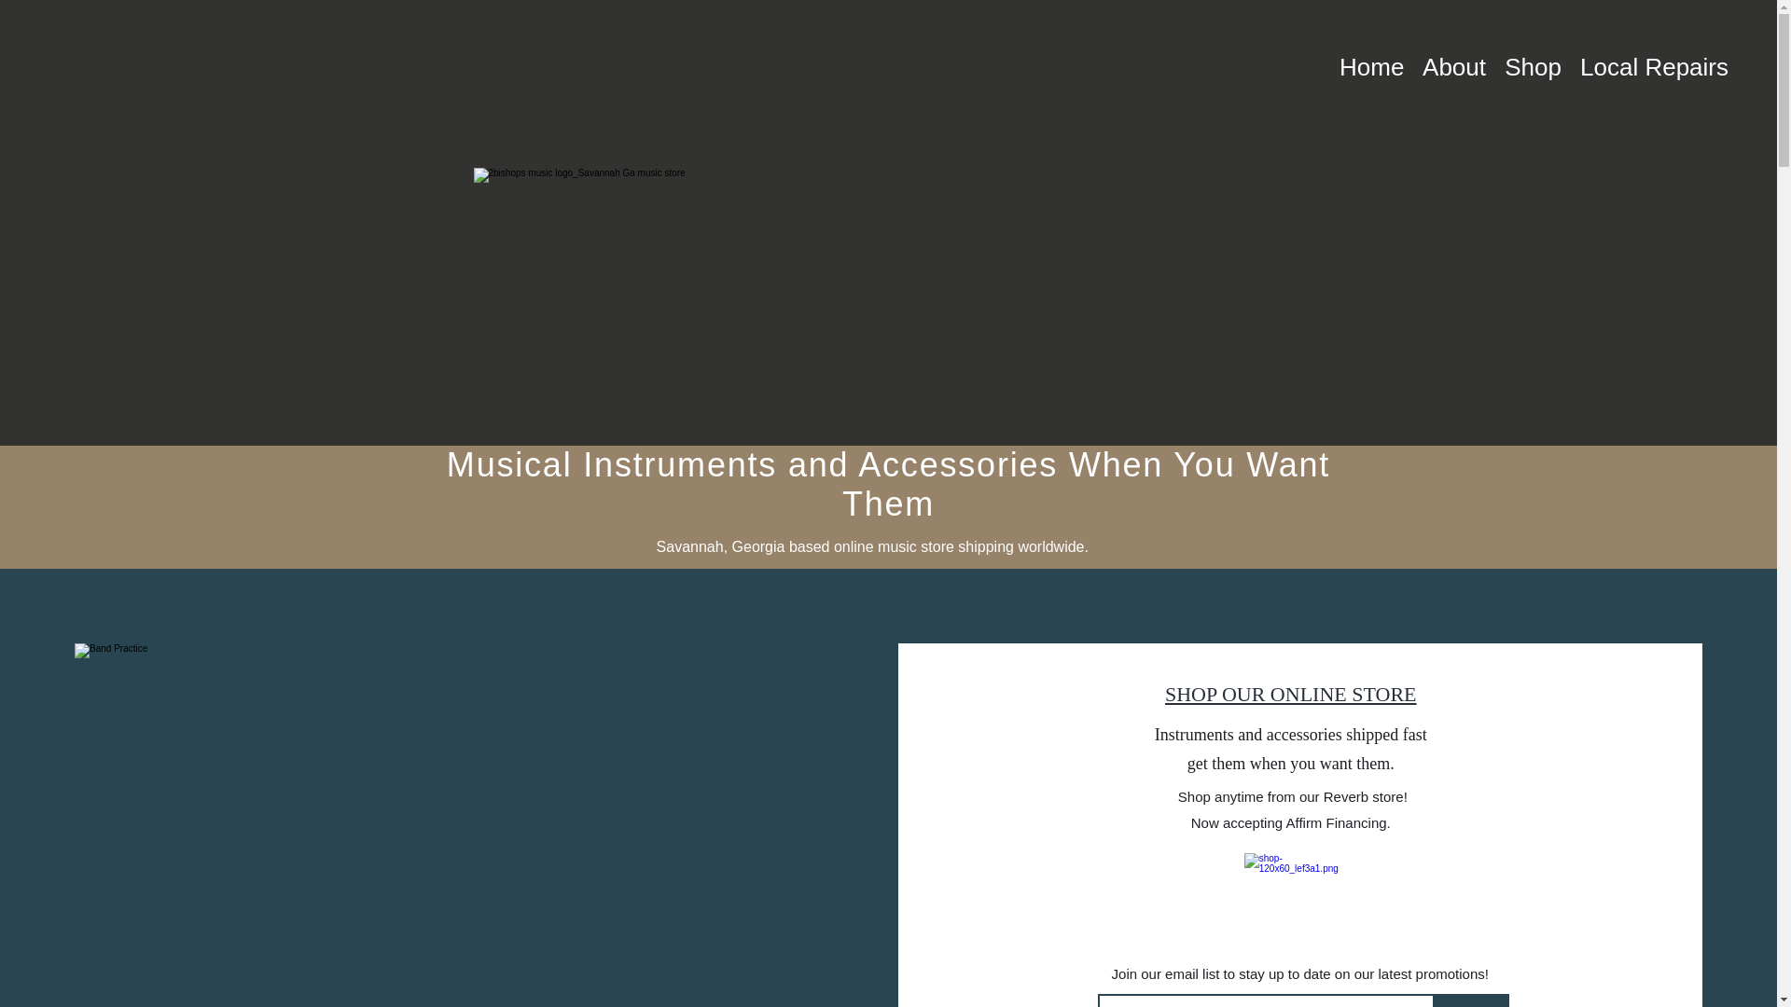  I want to click on About, so click(1454, 67).